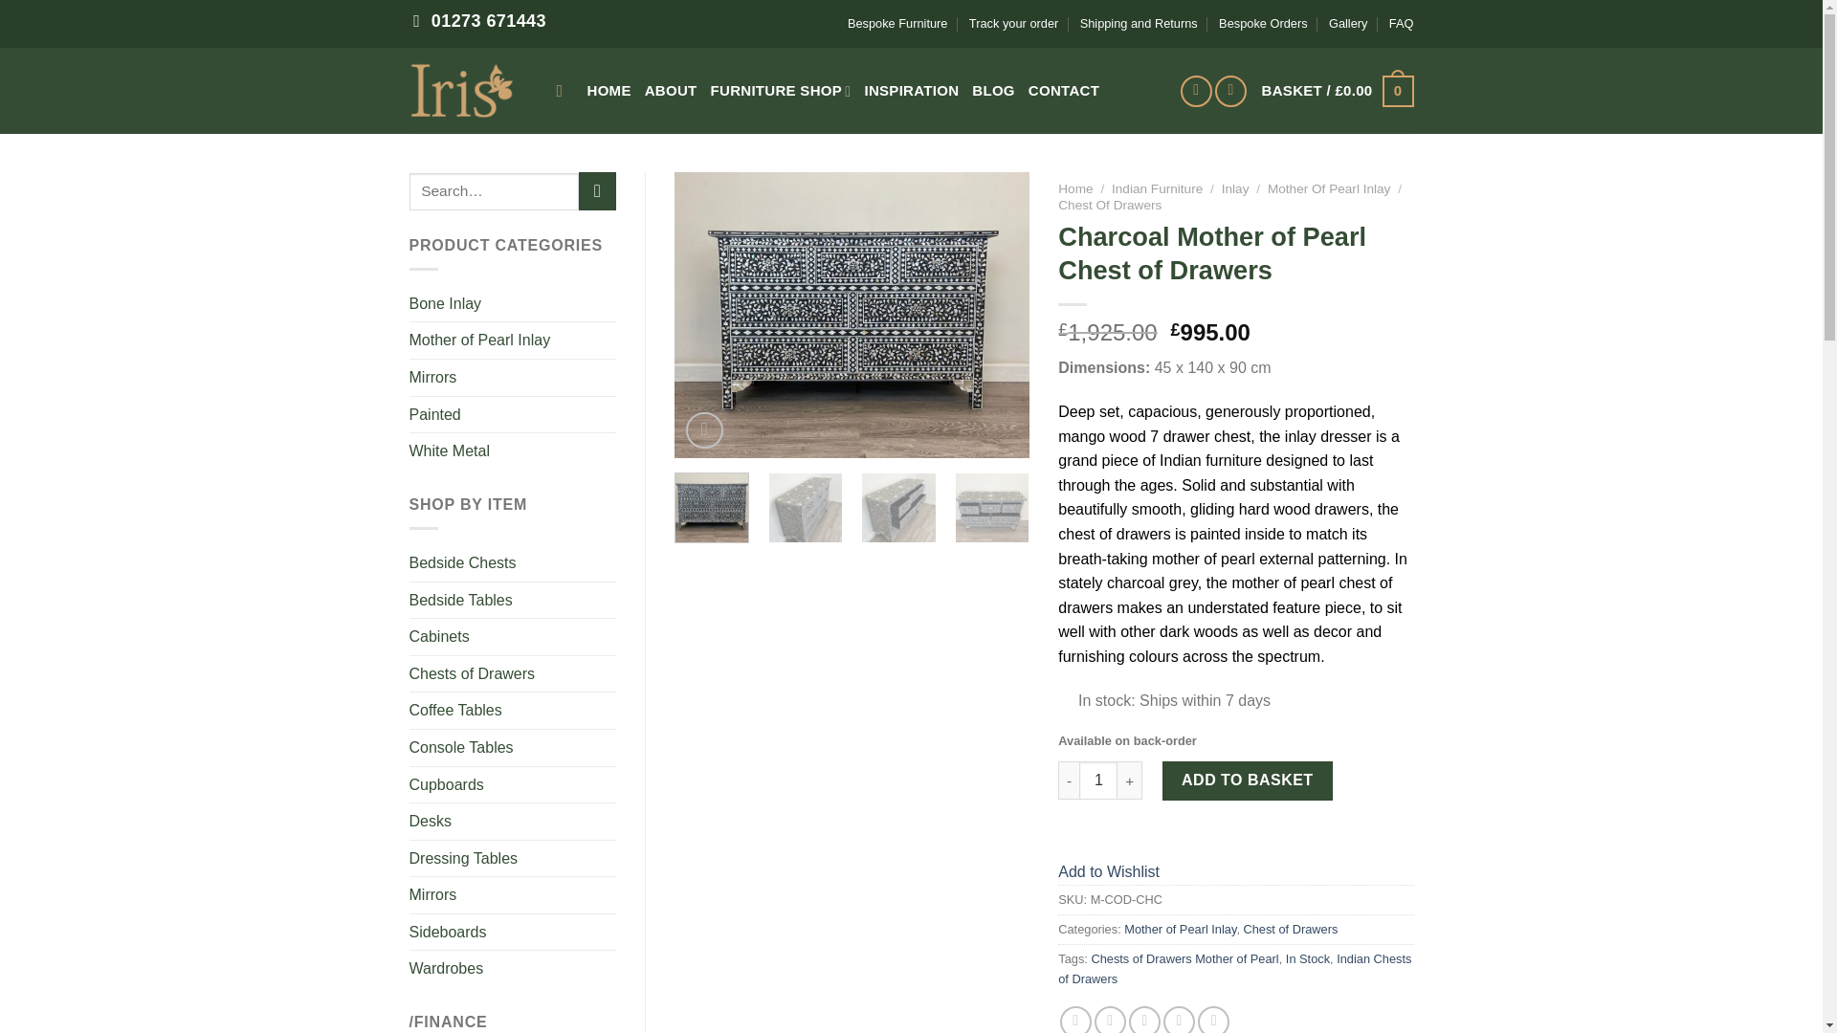  I want to click on Bespoke Orders, so click(1263, 23).